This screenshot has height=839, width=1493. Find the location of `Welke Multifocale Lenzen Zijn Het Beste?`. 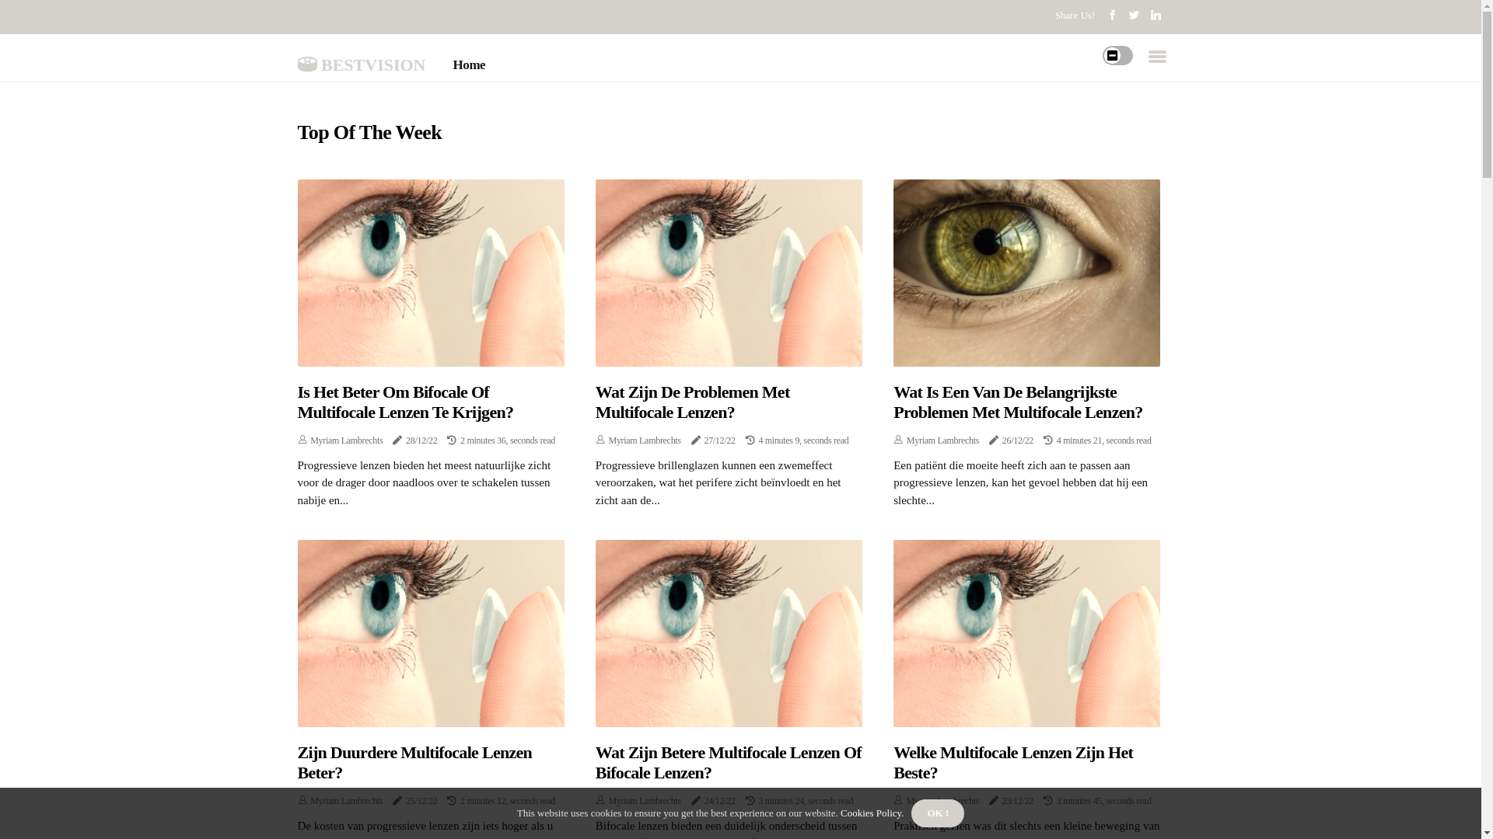

Welke Multifocale Lenzen Zijn Het Beste? is located at coordinates (1026, 763).